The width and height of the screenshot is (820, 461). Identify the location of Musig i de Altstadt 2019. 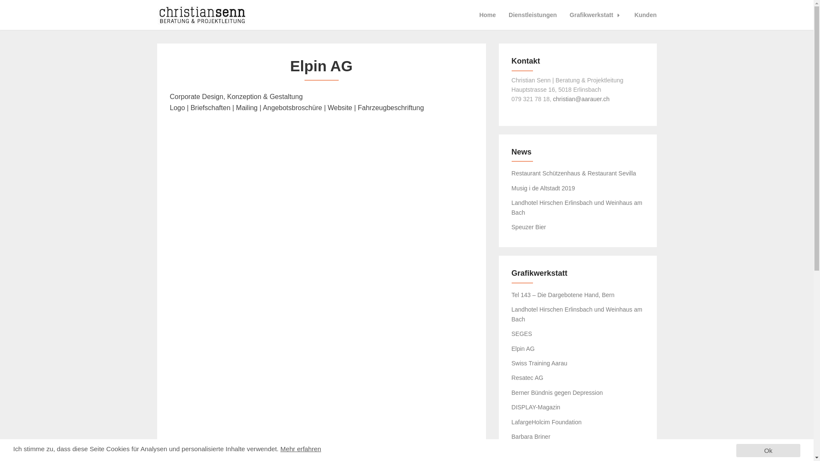
(543, 188).